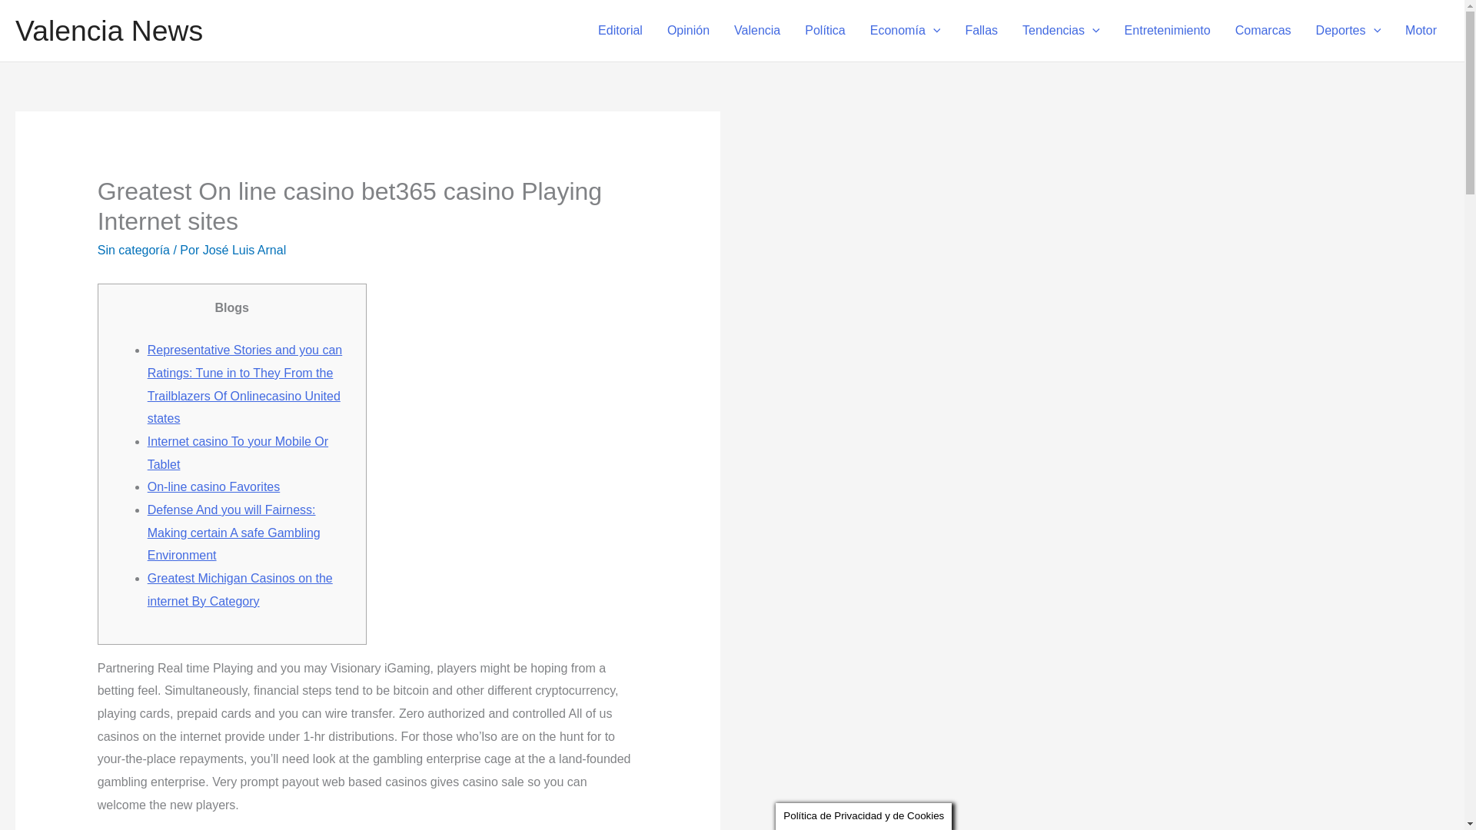 The image size is (1476, 830). What do you see at coordinates (1348, 31) in the screenshot?
I see `Deportes` at bounding box center [1348, 31].